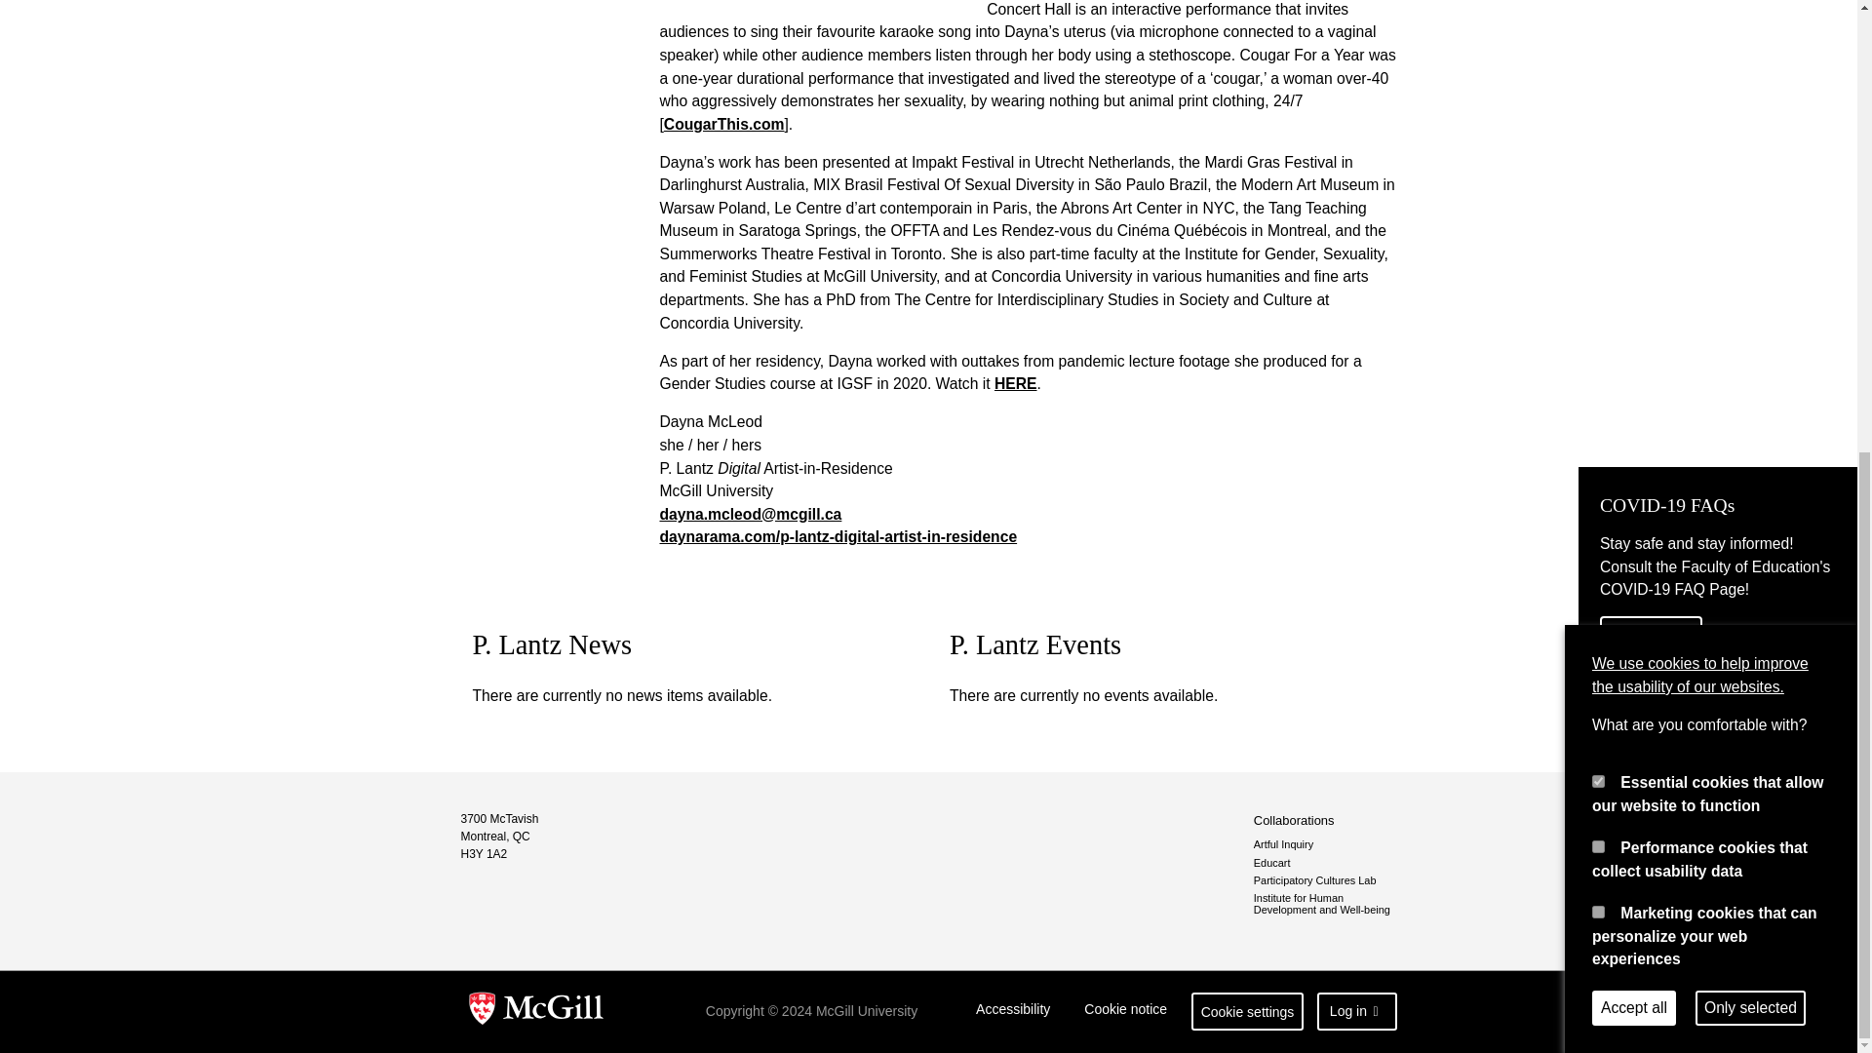  What do you see at coordinates (1325, 880) in the screenshot?
I see `Participatory Cultures Lab` at bounding box center [1325, 880].